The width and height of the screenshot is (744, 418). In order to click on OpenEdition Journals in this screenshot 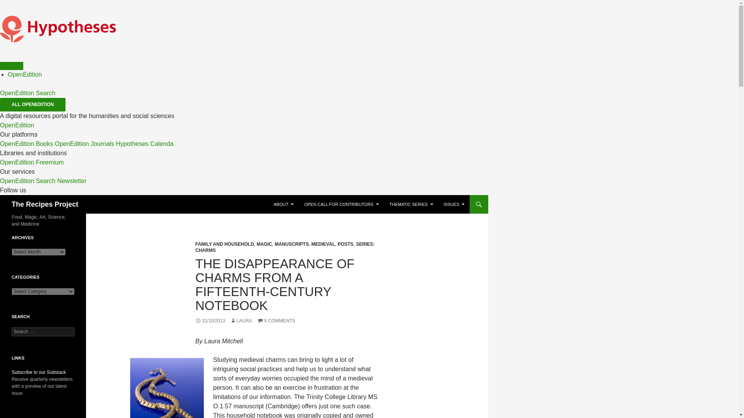, I will do `click(84, 144)`.